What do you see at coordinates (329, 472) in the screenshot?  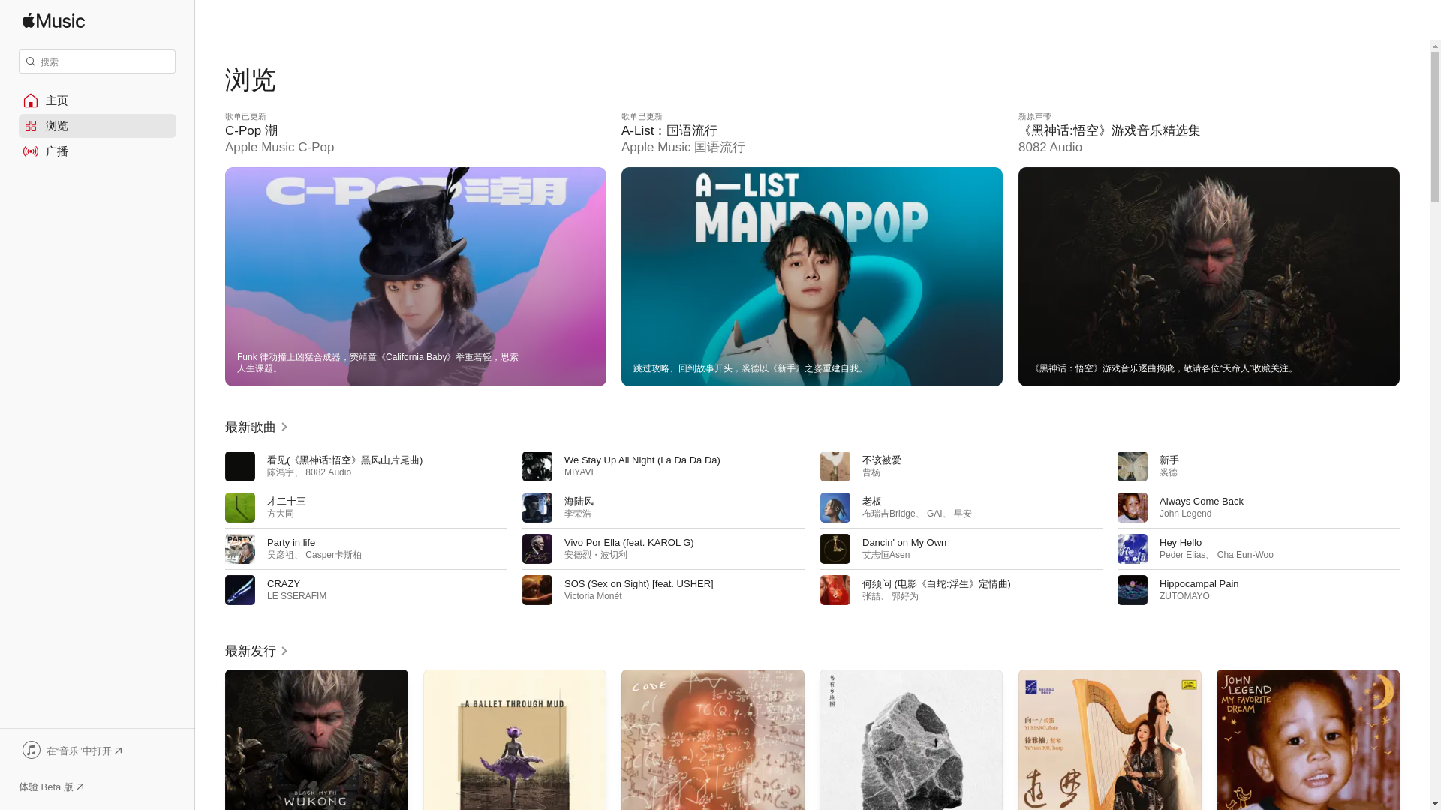 I see `8082 Audio` at bounding box center [329, 472].